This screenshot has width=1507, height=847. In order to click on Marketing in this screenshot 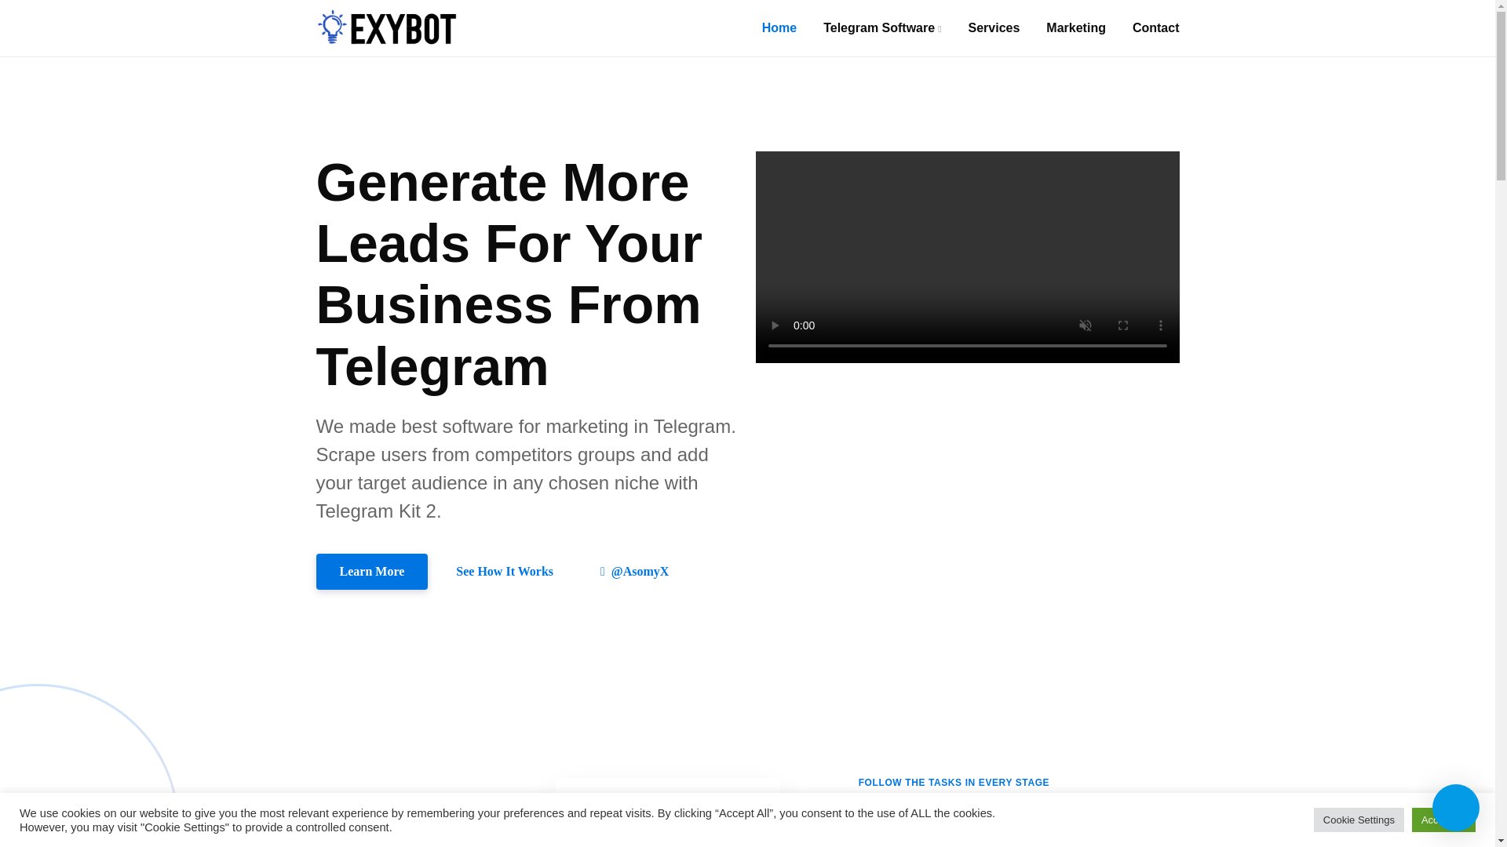, I will do `click(1075, 28)`.